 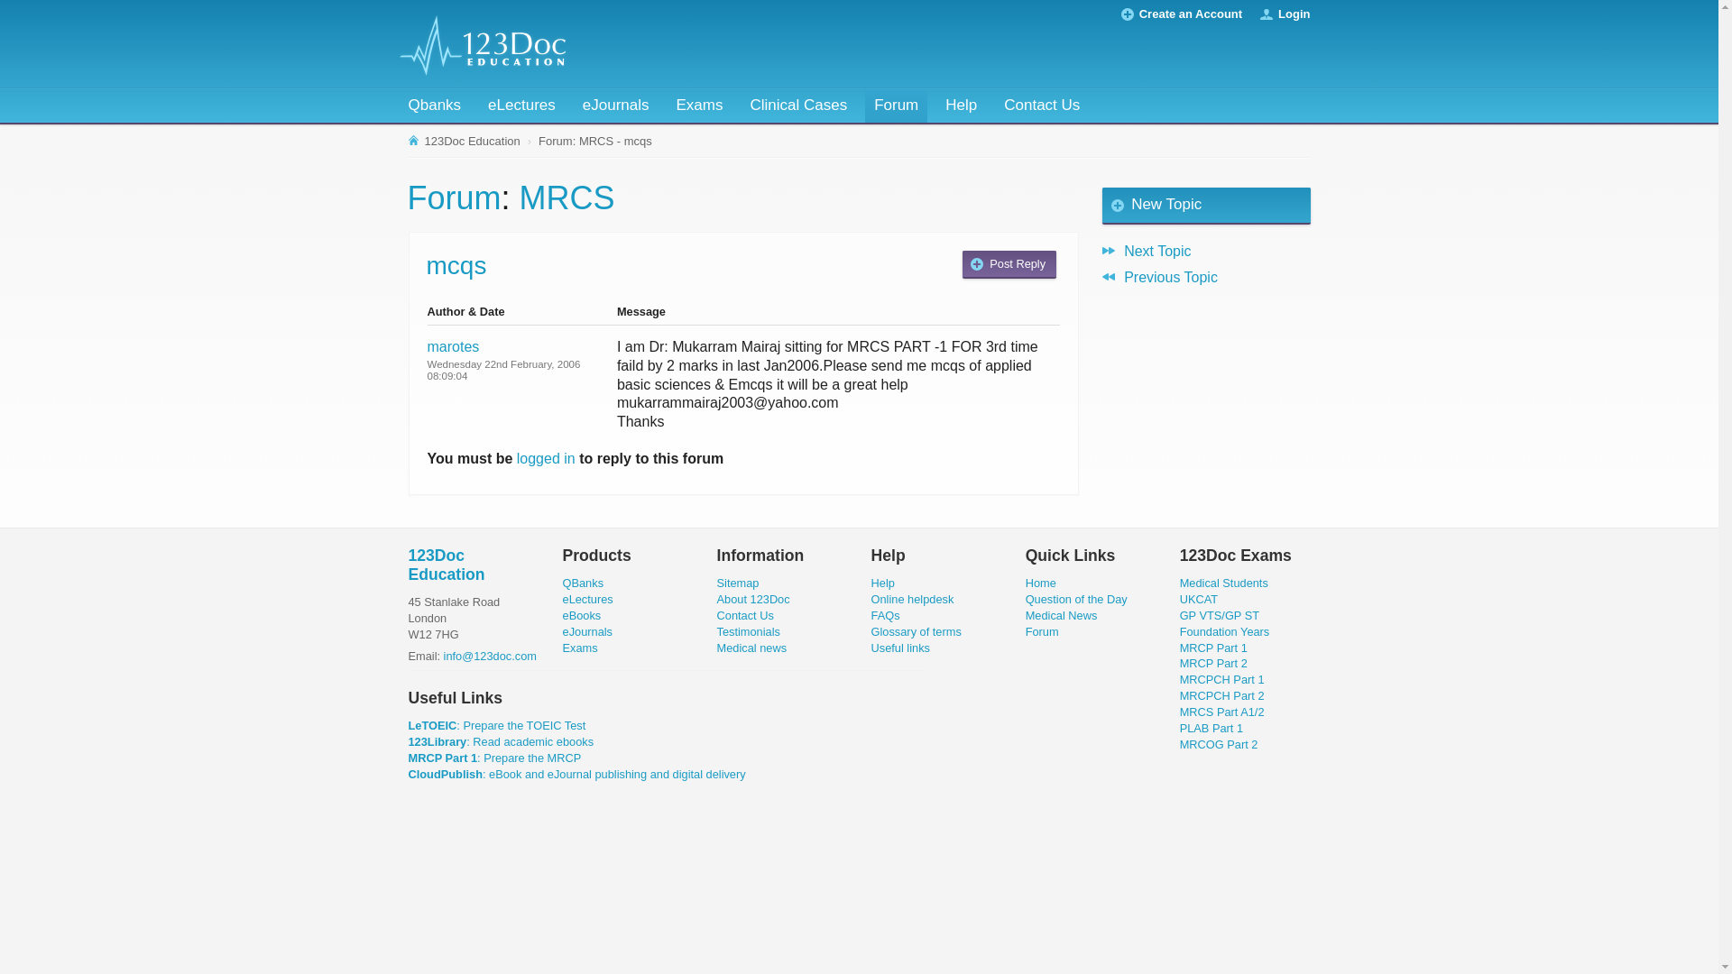 What do you see at coordinates (798, 106) in the screenshot?
I see `Clinical Cases` at bounding box center [798, 106].